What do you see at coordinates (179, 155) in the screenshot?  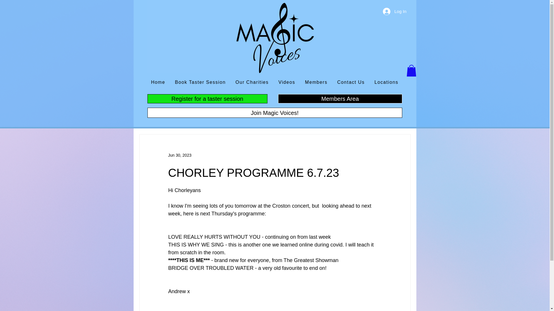 I see `Jun 30, 2023` at bounding box center [179, 155].